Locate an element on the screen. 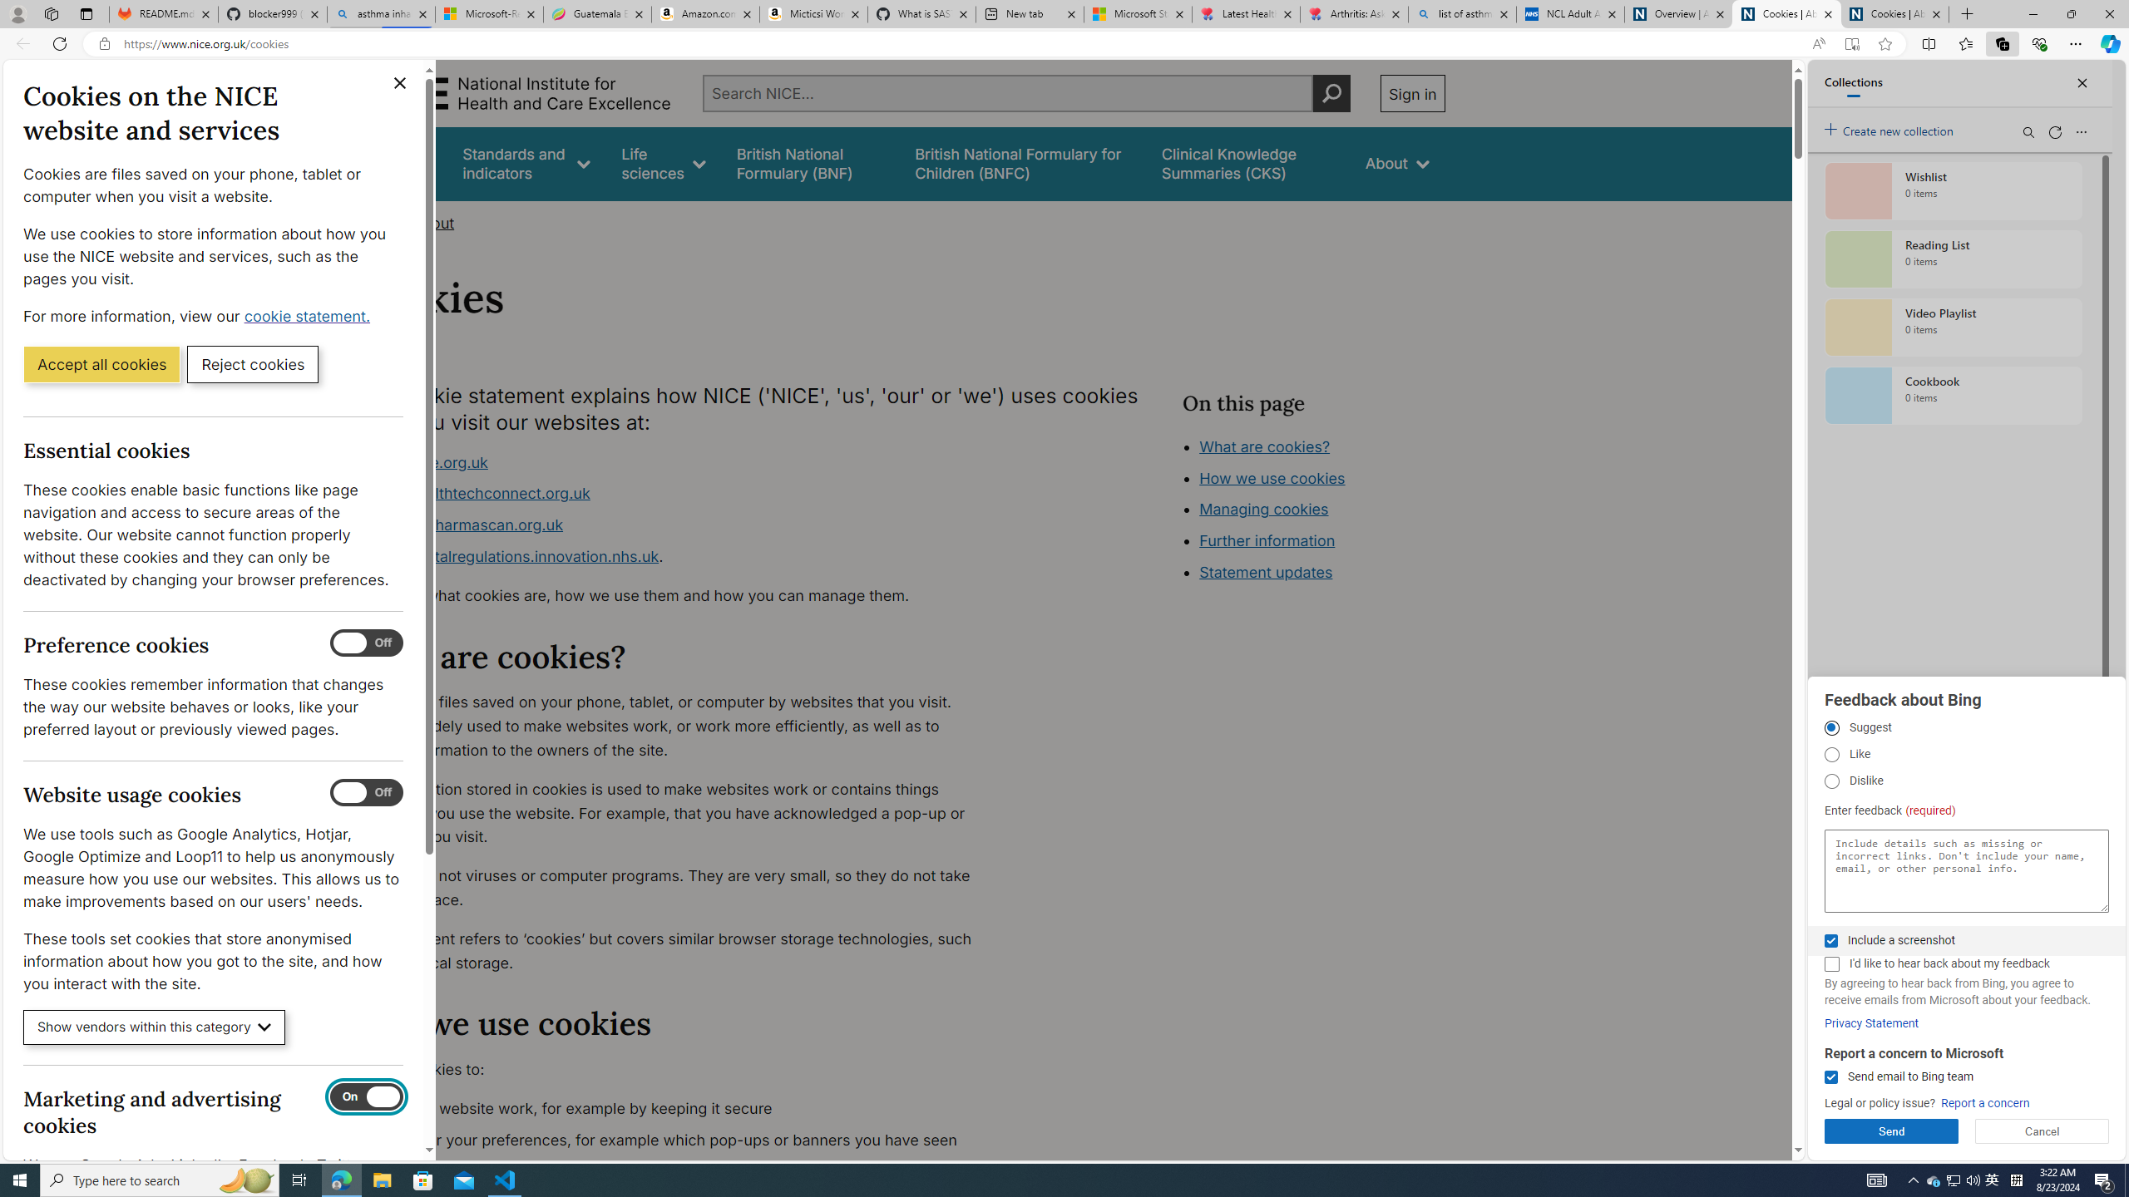 This screenshot has width=2129, height=1197. www.ukpharmascan.org.uk is located at coordinates (679, 525).